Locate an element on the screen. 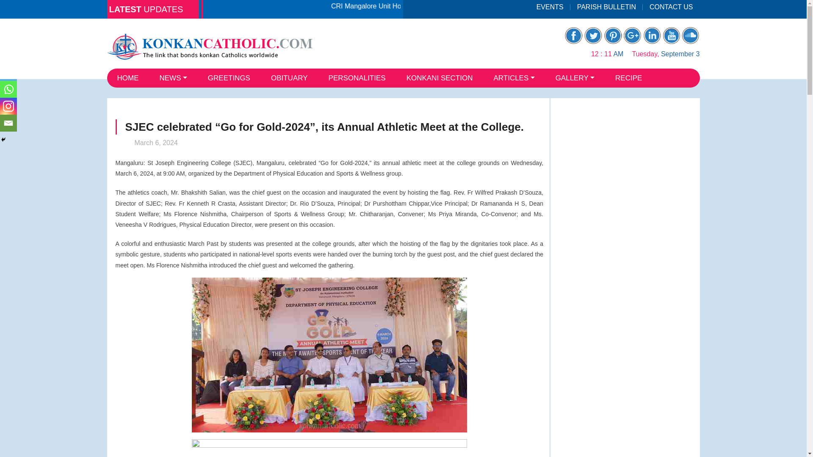  GALLERY is located at coordinates (575, 78).